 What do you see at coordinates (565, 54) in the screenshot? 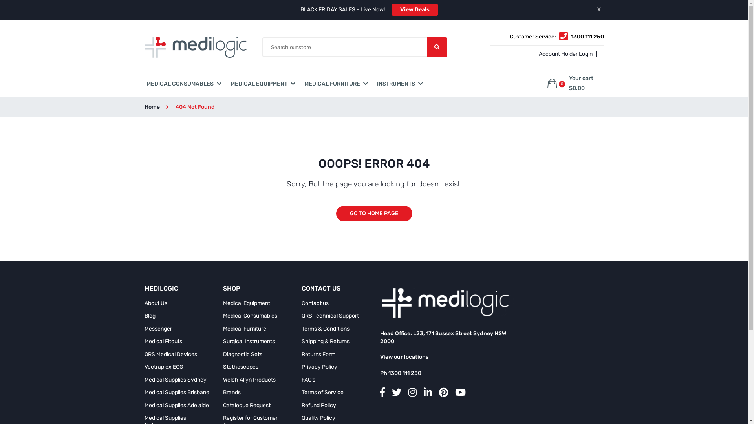
I see `Account Holder Login` at bounding box center [565, 54].